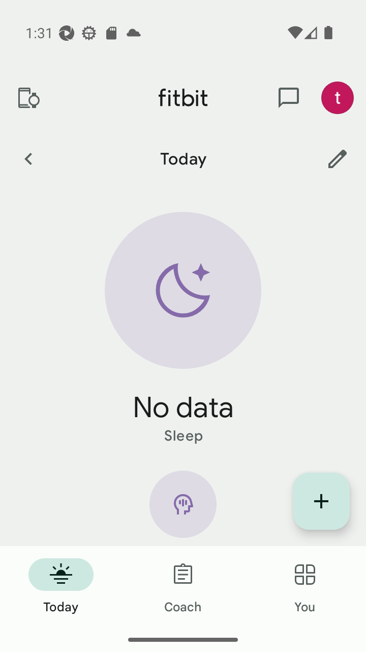 The image size is (366, 652). What do you see at coordinates (305, 587) in the screenshot?
I see `You` at bounding box center [305, 587].